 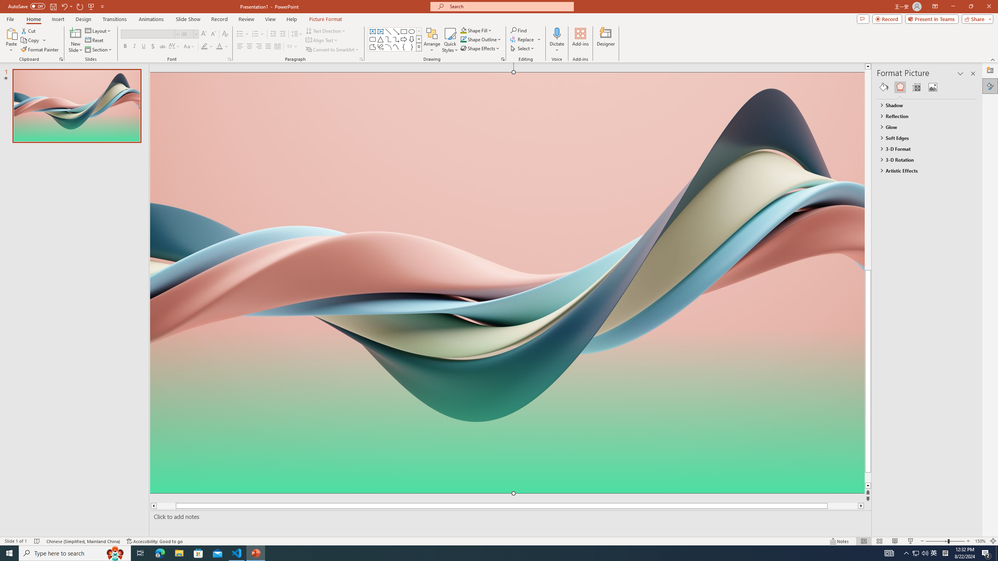 I want to click on Transitions, so click(x=115, y=19).